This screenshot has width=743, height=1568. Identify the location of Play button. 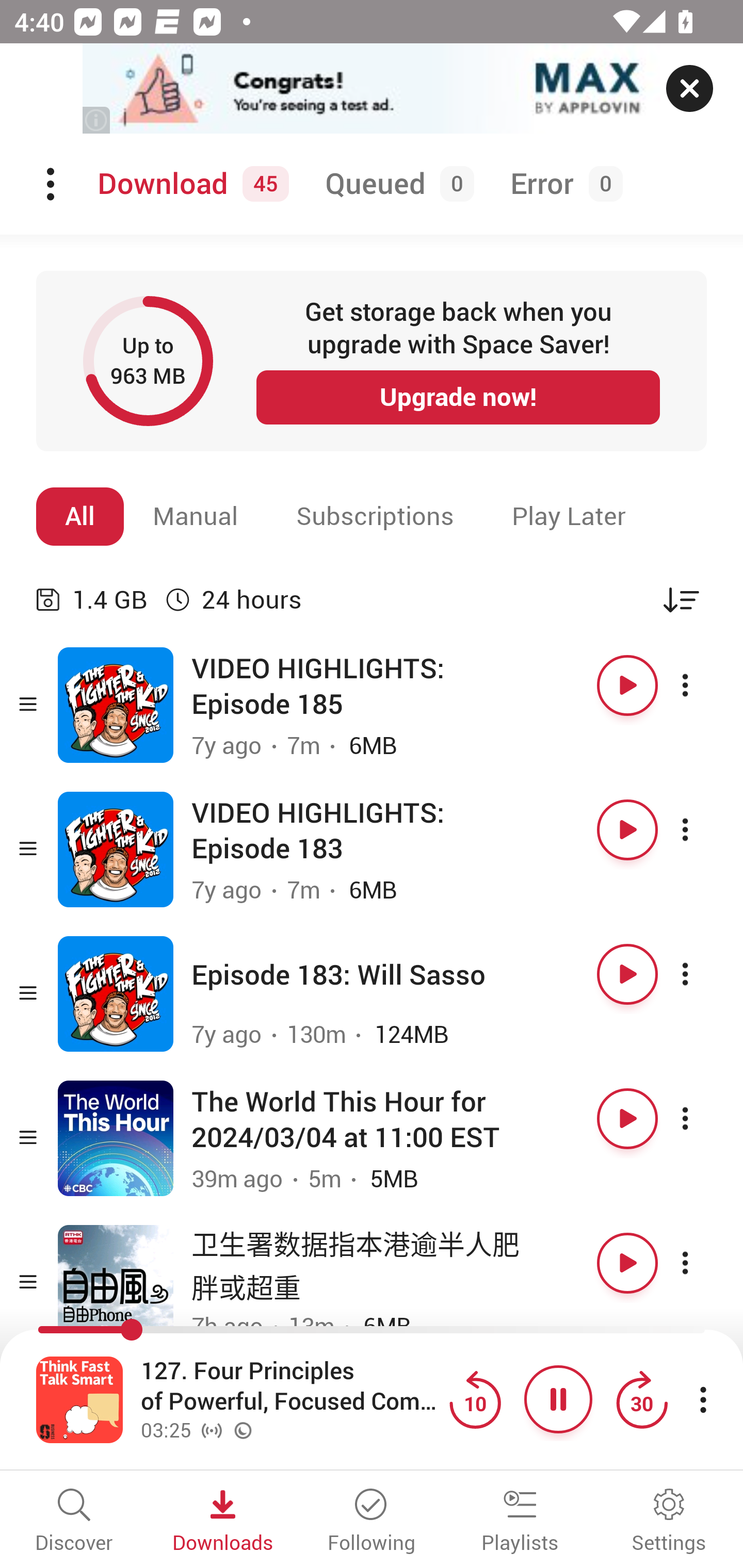
(627, 974).